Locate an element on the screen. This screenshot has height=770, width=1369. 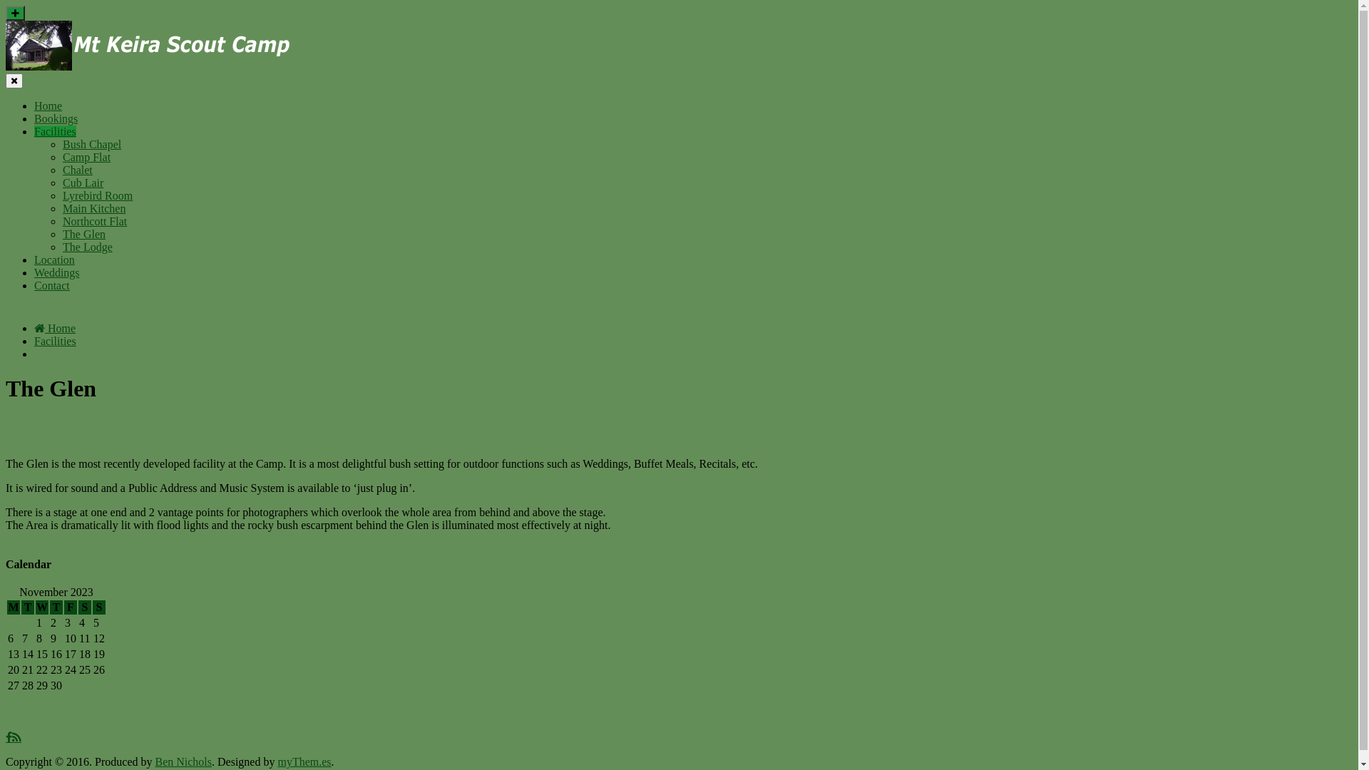
The Lodge is located at coordinates (88, 247).